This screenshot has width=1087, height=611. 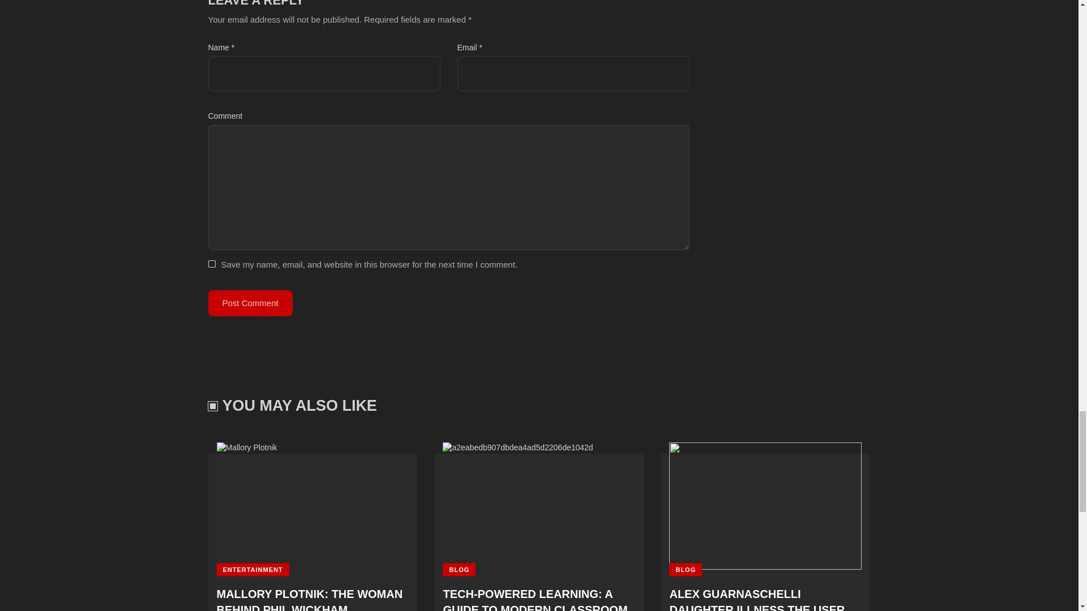 What do you see at coordinates (212, 265) in the screenshot?
I see `yes` at bounding box center [212, 265].